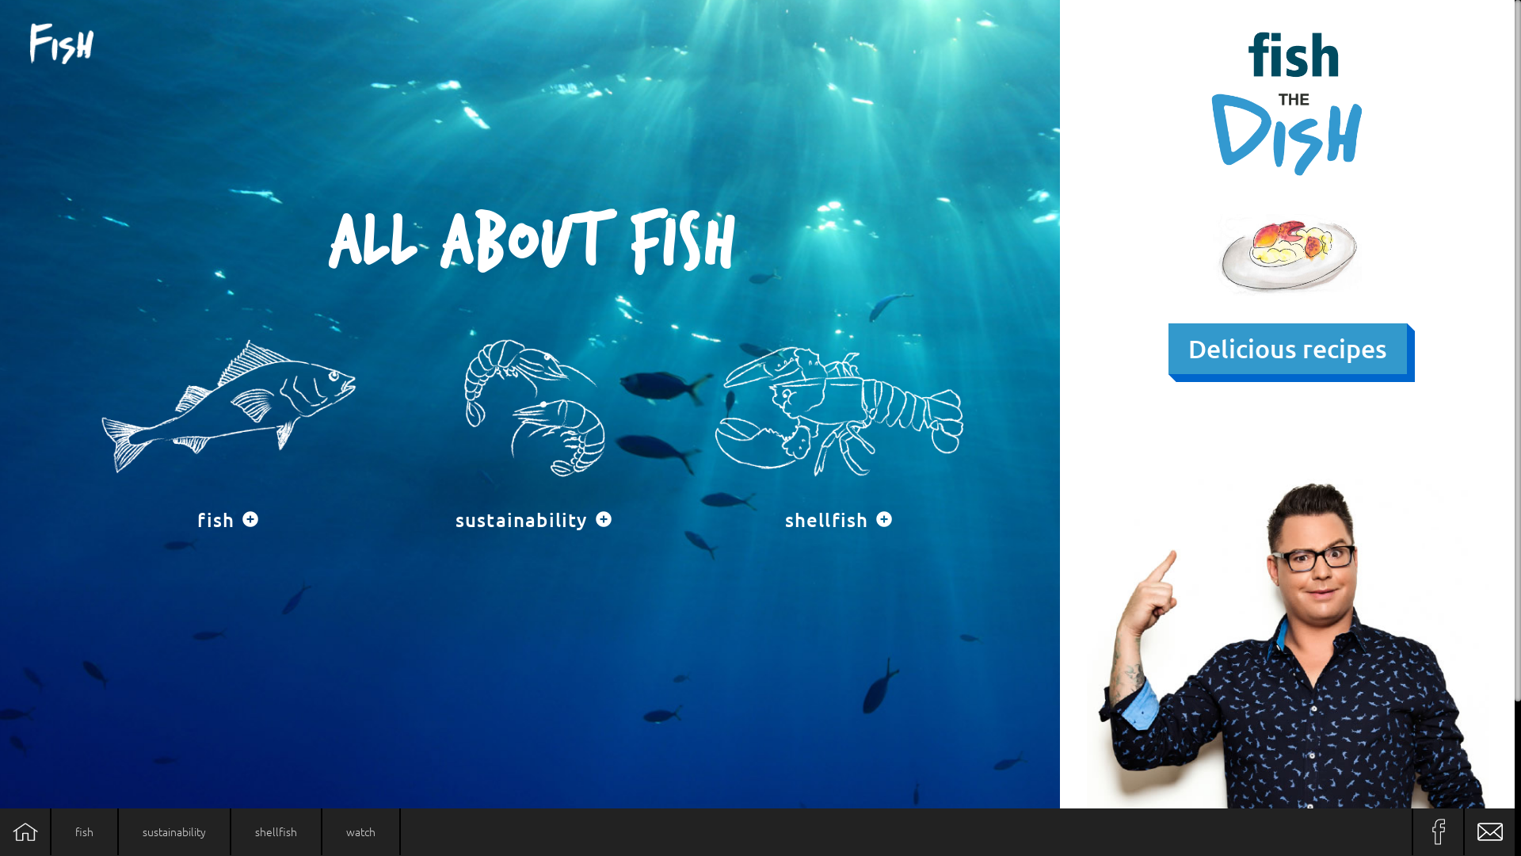 This screenshot has height=856, width=1521. What do you see at coordinates (1288, 349) in the screenshot?
I see `Delicious recipes` at bounding box center [1288, 349].